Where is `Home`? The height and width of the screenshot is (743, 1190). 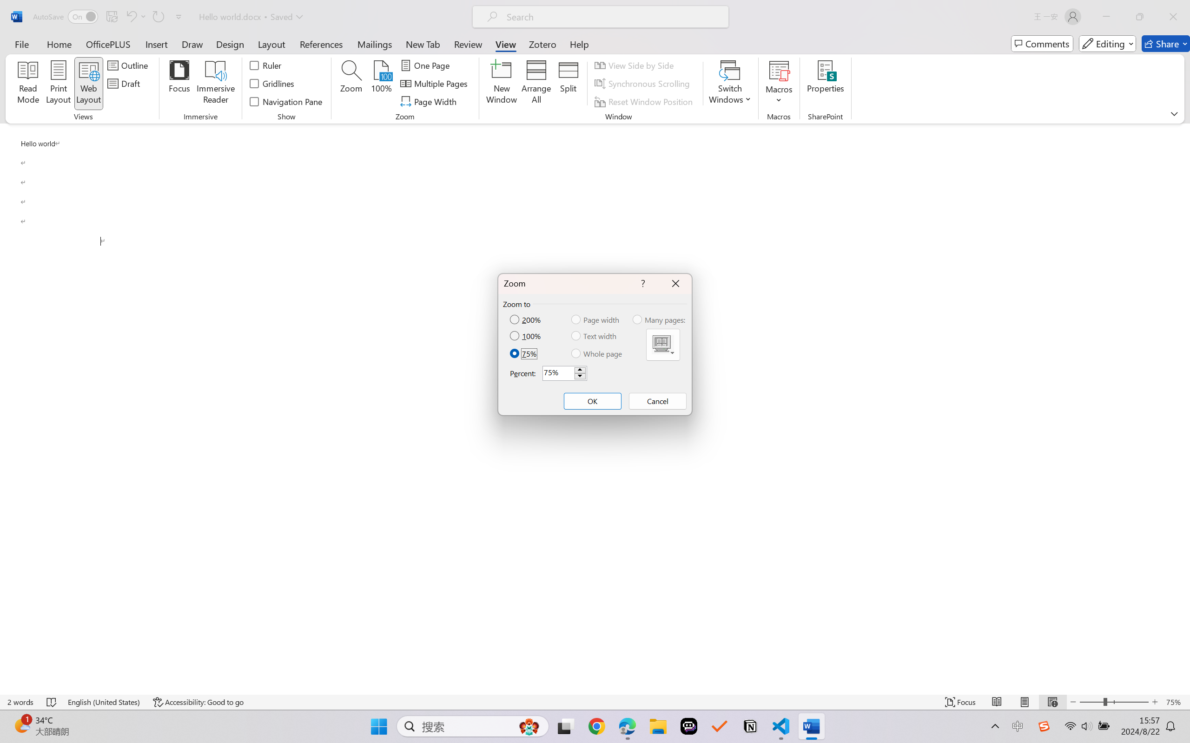 Home is located at coordinates (59, 44).